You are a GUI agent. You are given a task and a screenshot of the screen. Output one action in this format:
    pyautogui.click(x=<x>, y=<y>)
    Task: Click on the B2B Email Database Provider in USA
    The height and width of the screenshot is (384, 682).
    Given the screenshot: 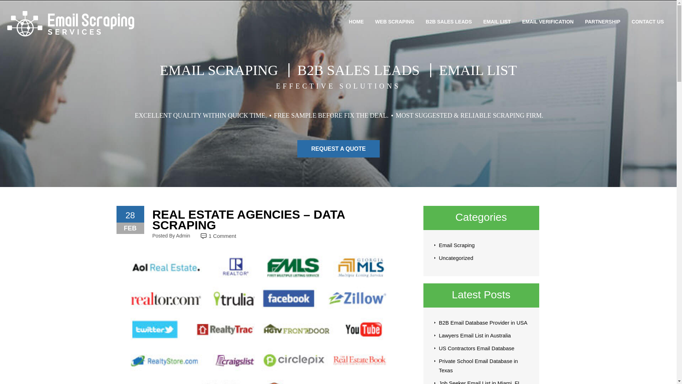 What is the action you would take?
    pyautogui.click(x=483, y=322)
    